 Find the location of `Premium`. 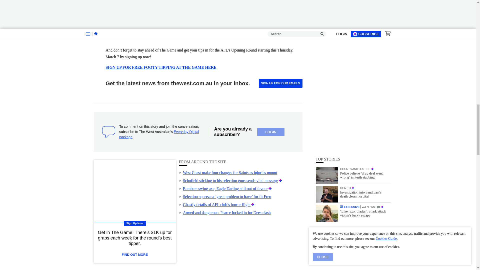

Premium is located at coordinates (270, 188).